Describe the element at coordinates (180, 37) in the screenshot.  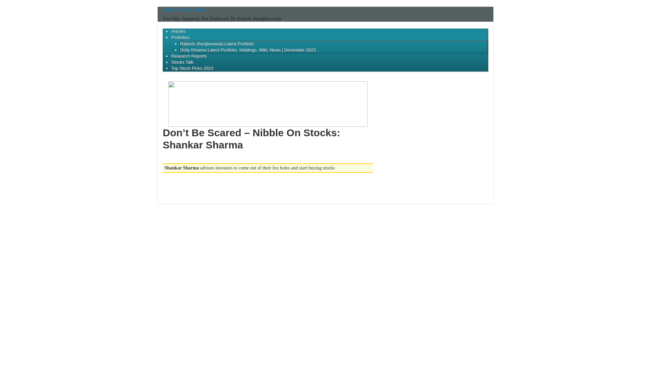
I see `Portfolios` at that location.